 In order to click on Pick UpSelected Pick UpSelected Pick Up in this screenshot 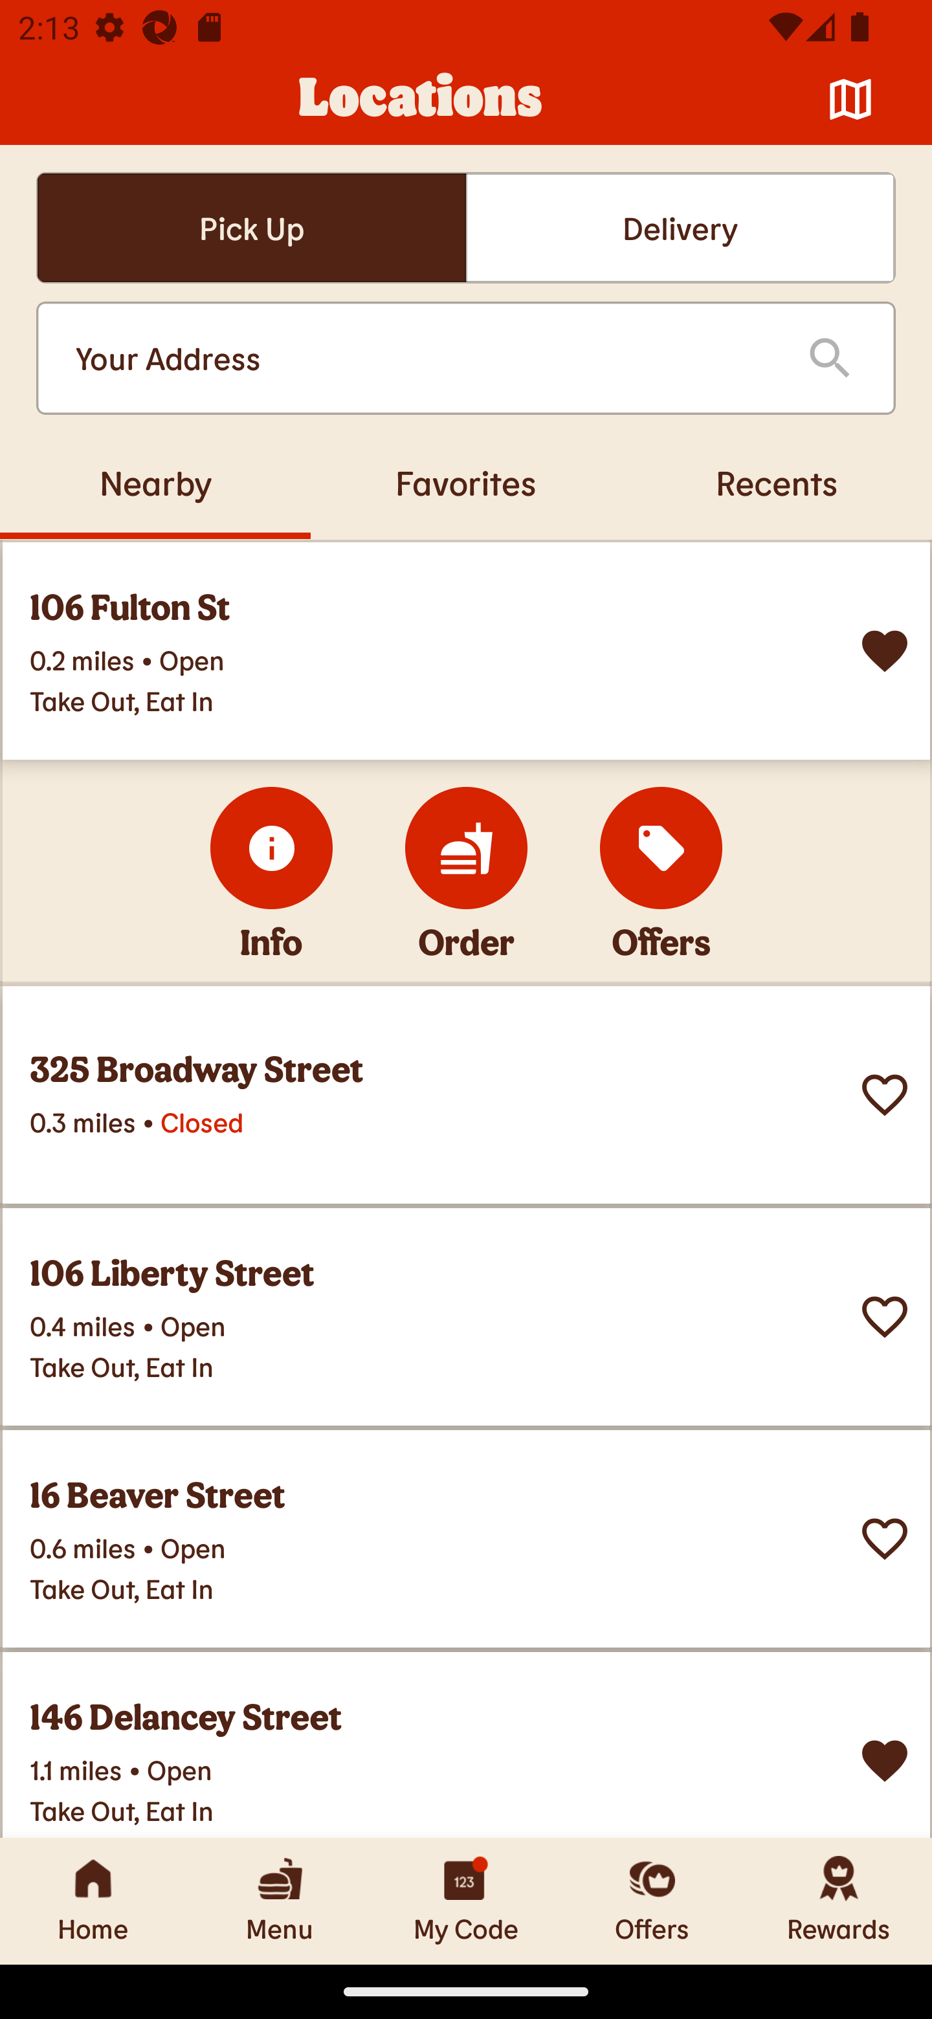, I will do `click(251, 228)`.